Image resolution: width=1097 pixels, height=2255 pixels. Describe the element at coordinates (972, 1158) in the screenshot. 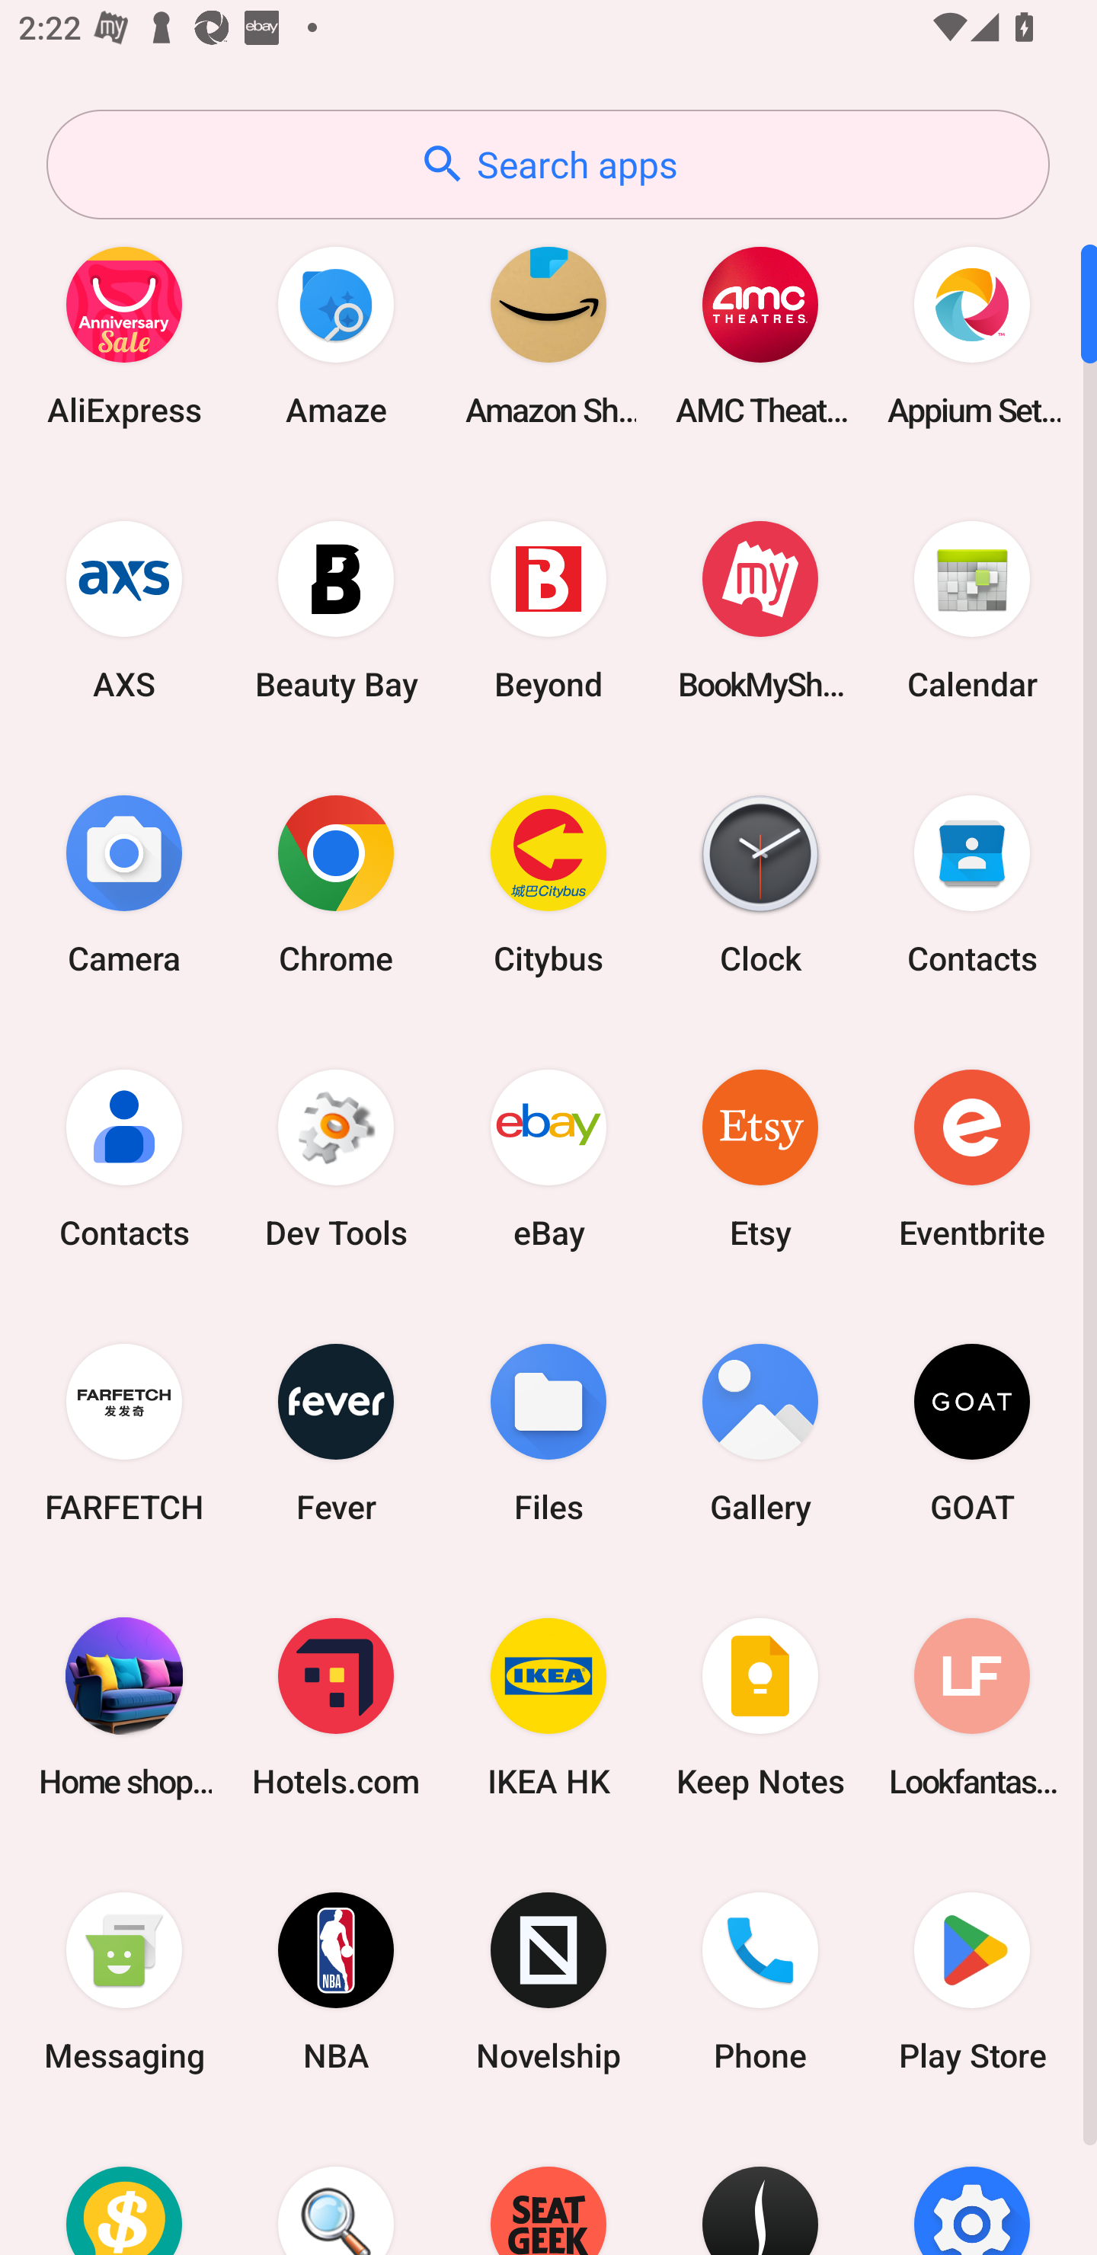

I see `Eventbrite` at that location.